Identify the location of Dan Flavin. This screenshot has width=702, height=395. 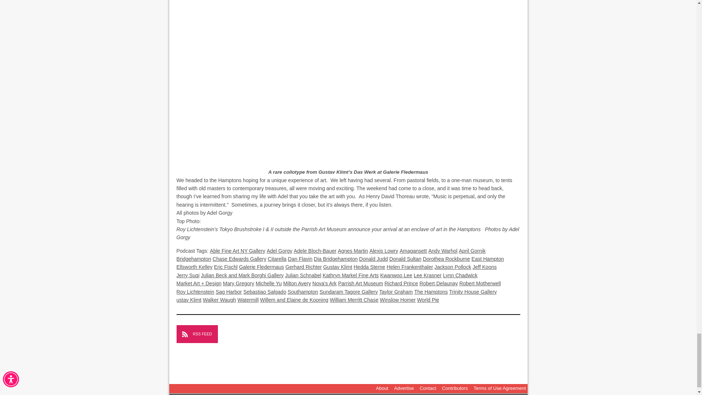
(300, 259).